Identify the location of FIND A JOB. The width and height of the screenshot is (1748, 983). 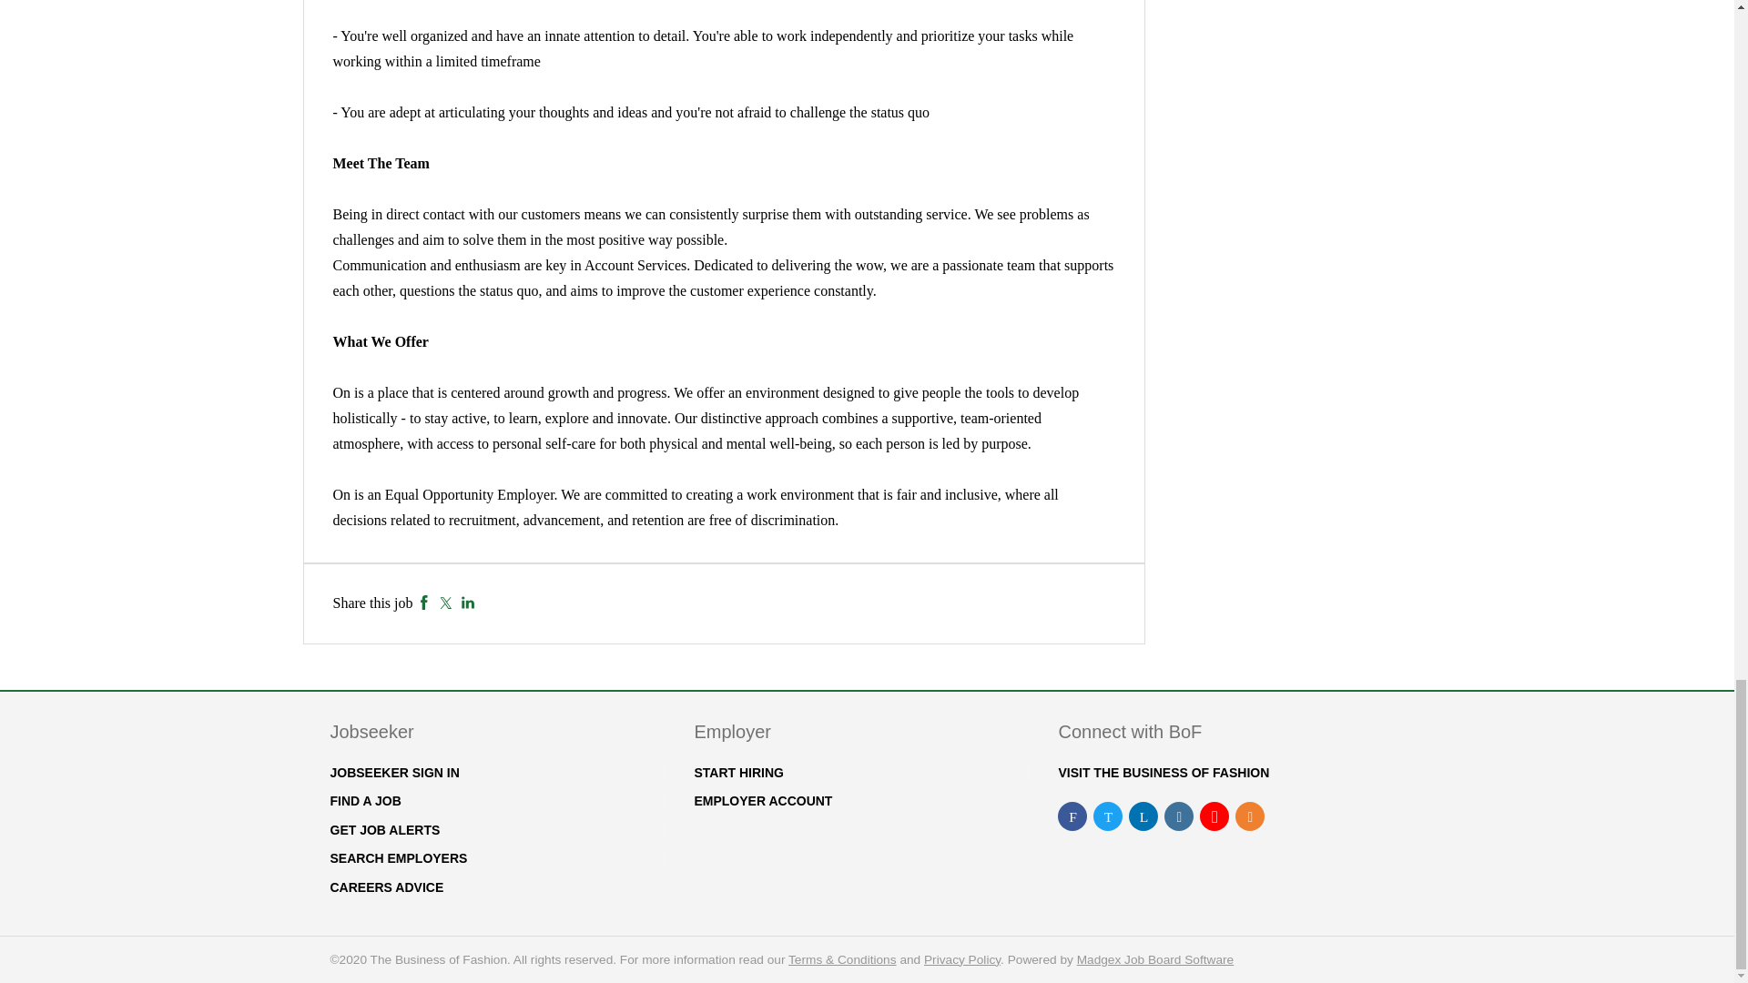
(364, 800).